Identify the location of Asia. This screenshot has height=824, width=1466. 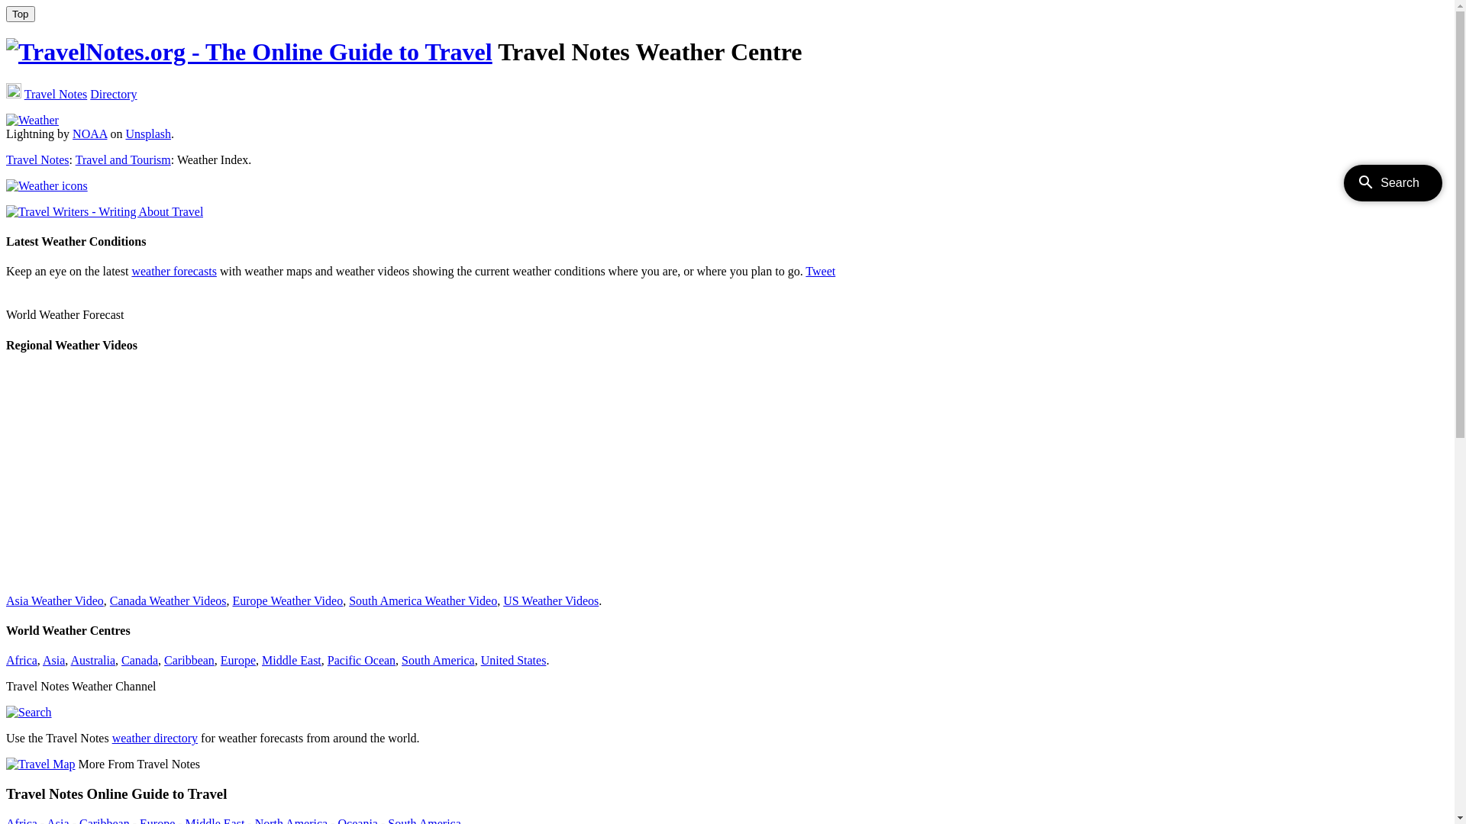
(53, 661).